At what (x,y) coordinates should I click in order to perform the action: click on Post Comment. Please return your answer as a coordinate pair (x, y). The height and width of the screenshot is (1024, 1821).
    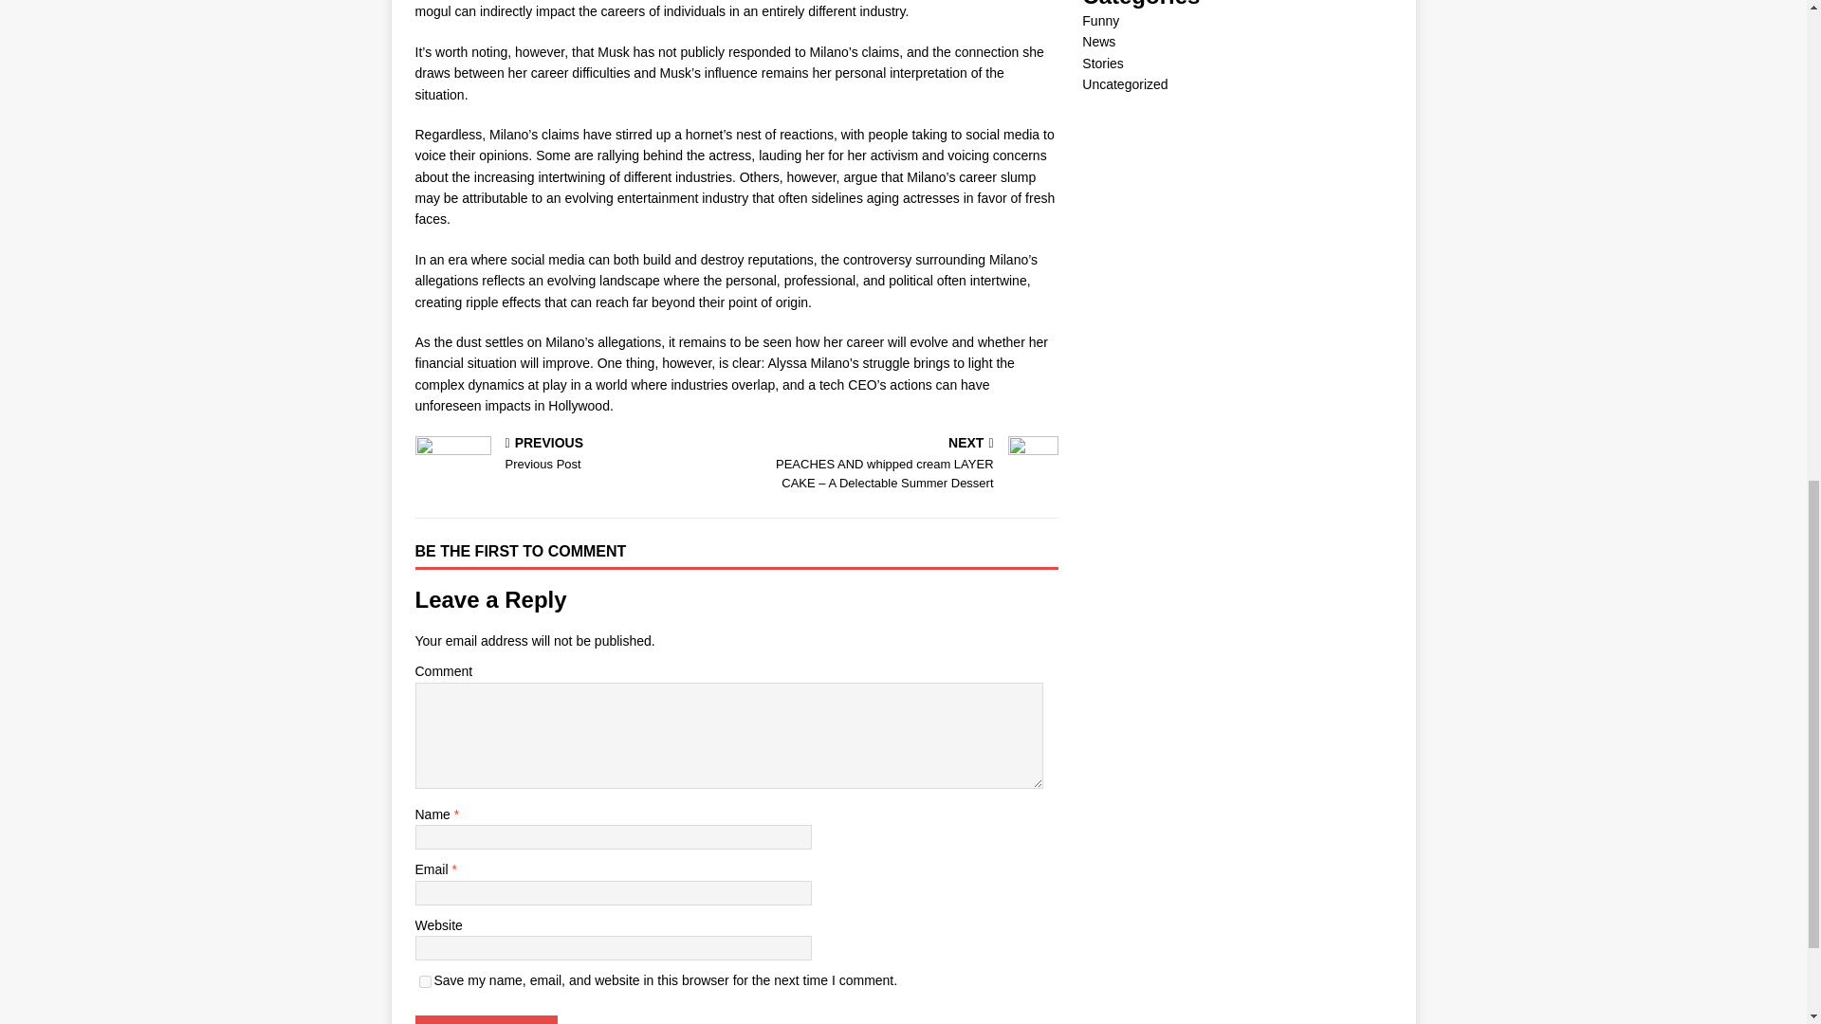
    Looking at the image, I should click on (1100, 21).